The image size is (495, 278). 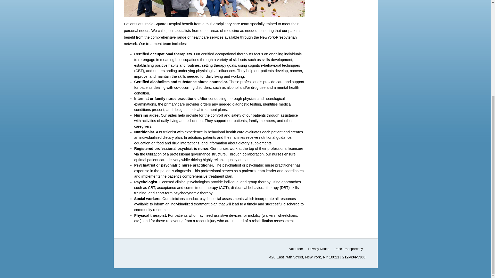 What do you see at coordinates (318, 249) in the screenshot?
I see `Privacy Notice` at bounding box center [318, 249].